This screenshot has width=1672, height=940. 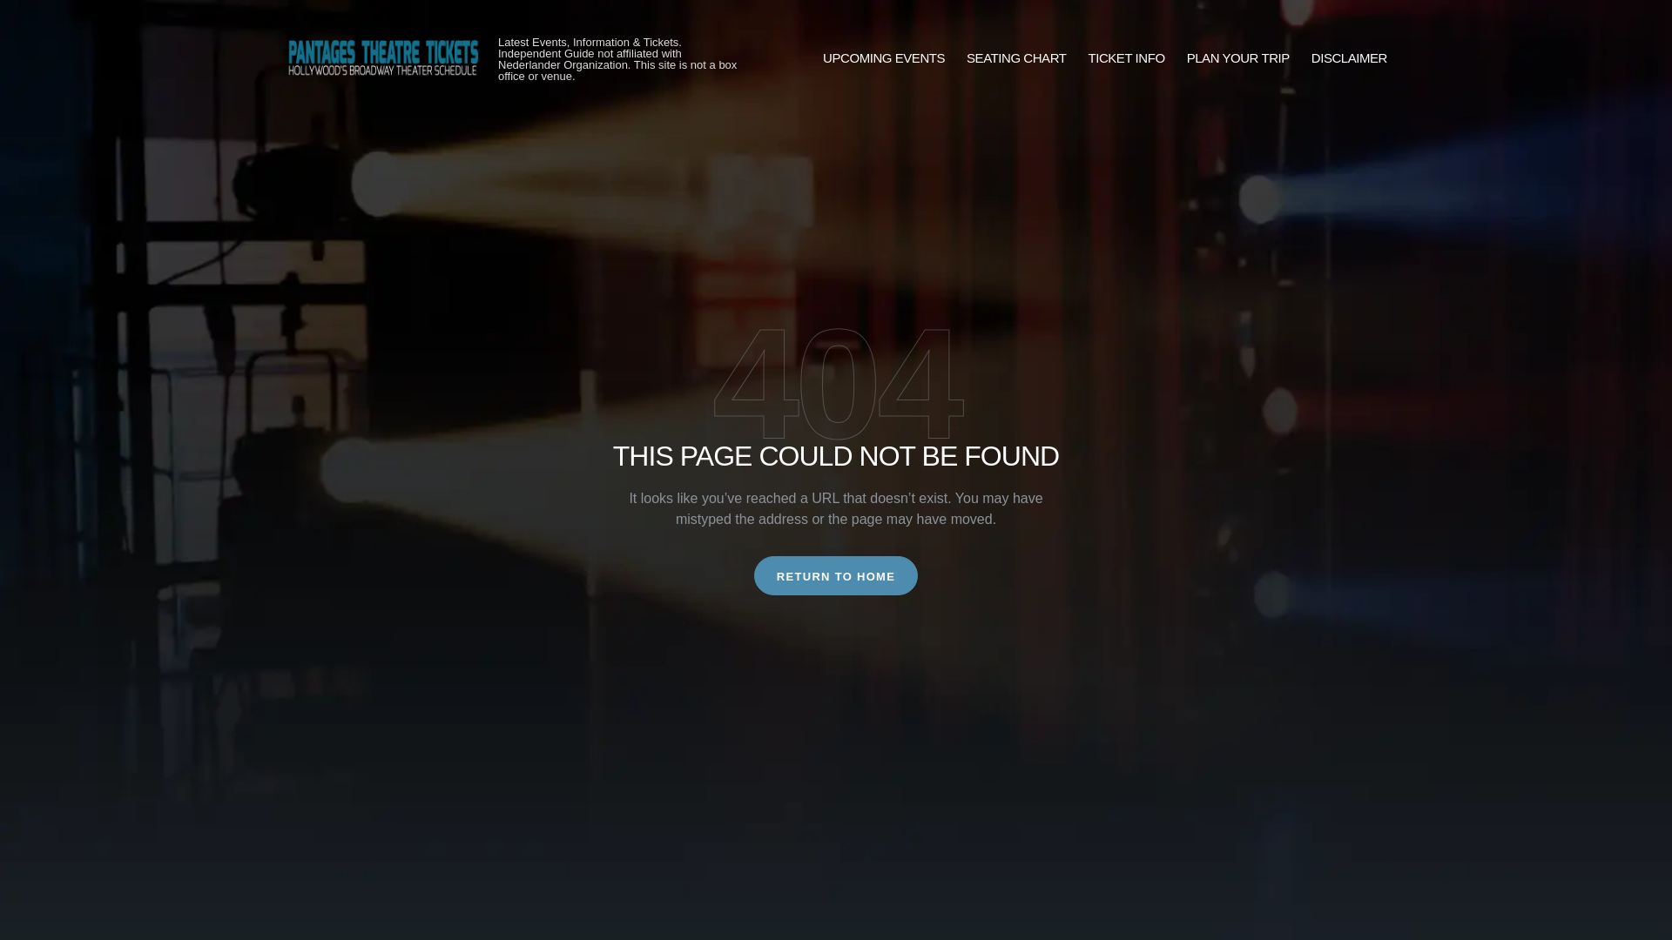 What do you see at coordinates (883, 58) in the screenshot?
I see `UPCOMING EVENTS` at bounding box center [883, 58].